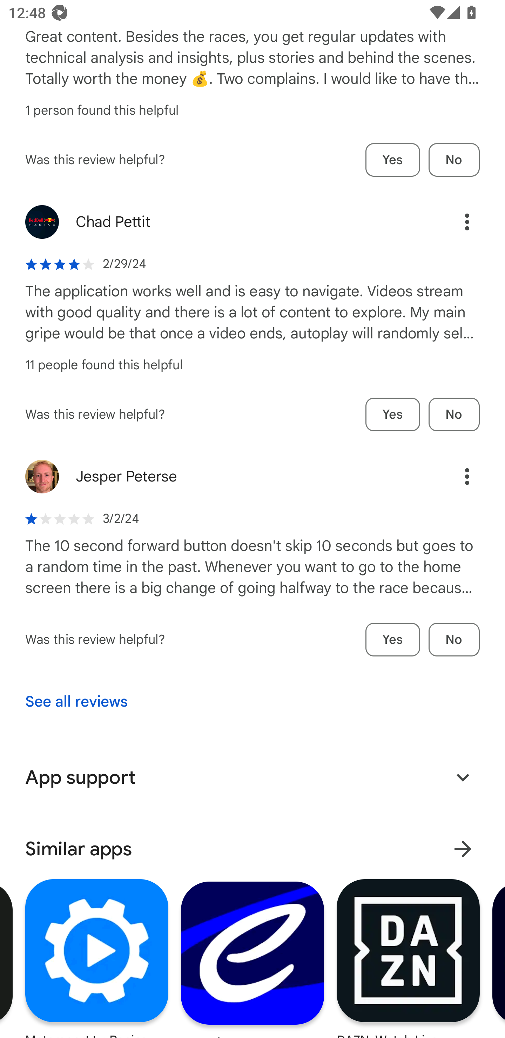 Image resolution: width=505 pixels, height=1038 pixels. I want to click on Motorsport.tv: Racing Videos
Star rating: 3.7
, so click(97, 958).